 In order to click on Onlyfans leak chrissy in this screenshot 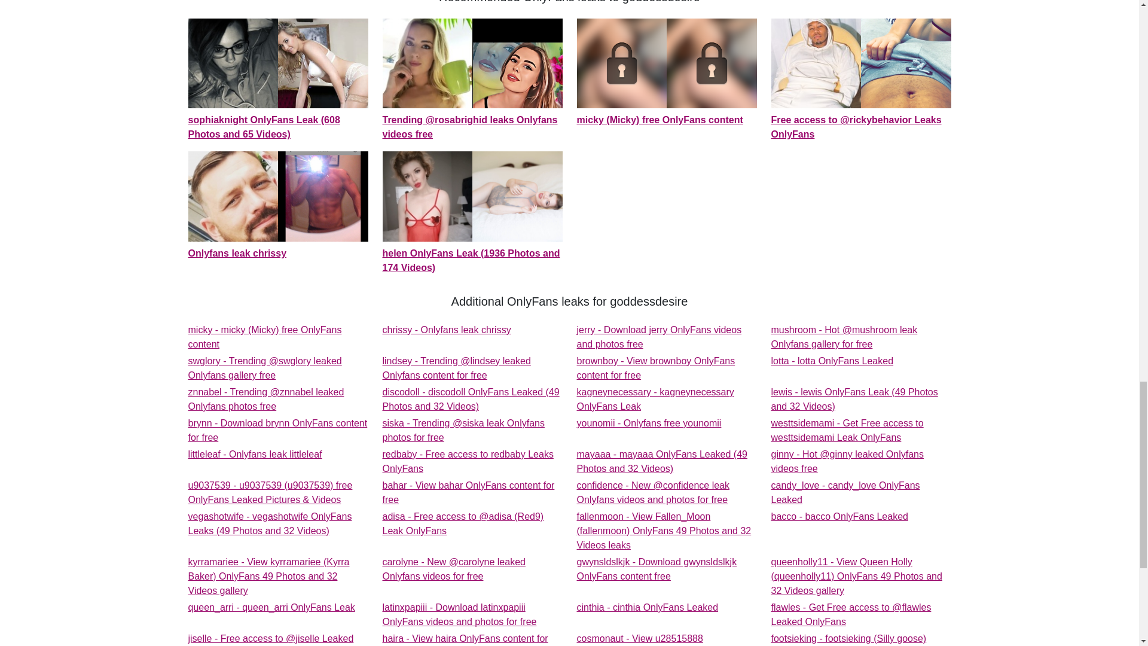, I will do `click(832, 361)`.